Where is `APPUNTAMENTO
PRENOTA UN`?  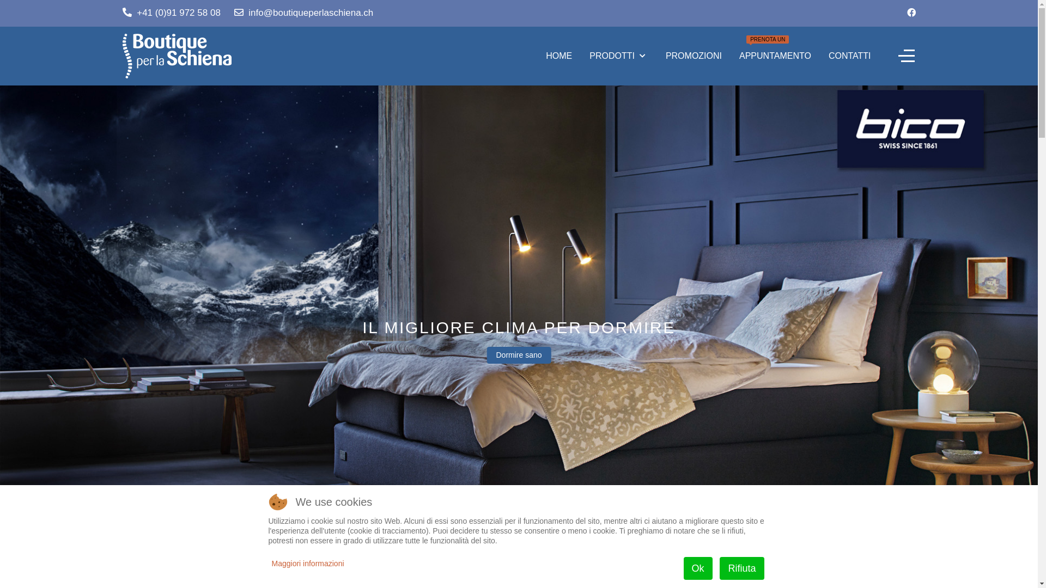 APPUNTAMENTO
PRENOTA UN is located at coordinates (775, 56).